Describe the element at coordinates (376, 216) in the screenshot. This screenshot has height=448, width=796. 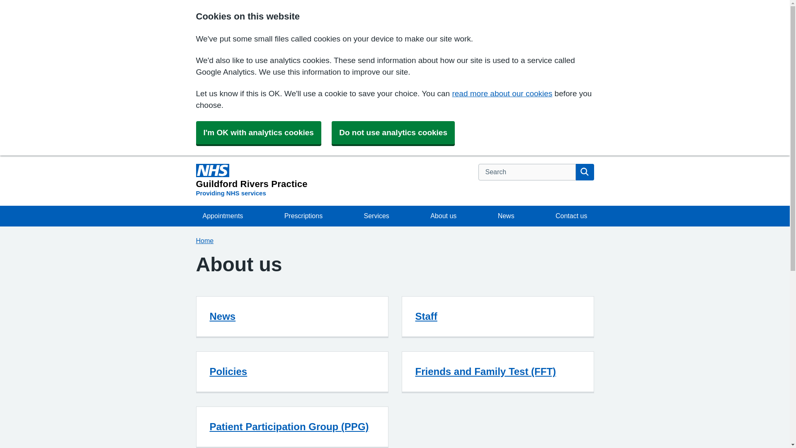
I see `Services` at that location.